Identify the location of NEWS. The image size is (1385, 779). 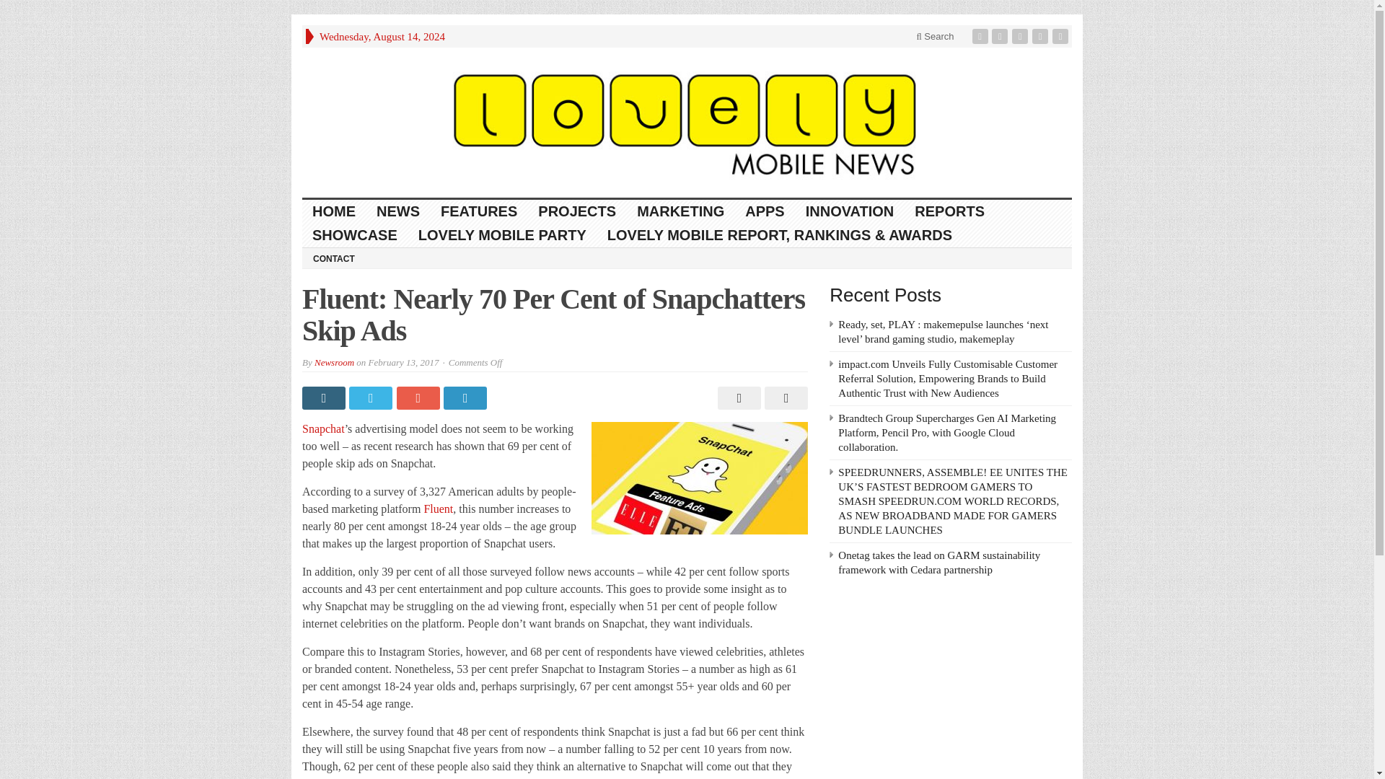
(398, 211).